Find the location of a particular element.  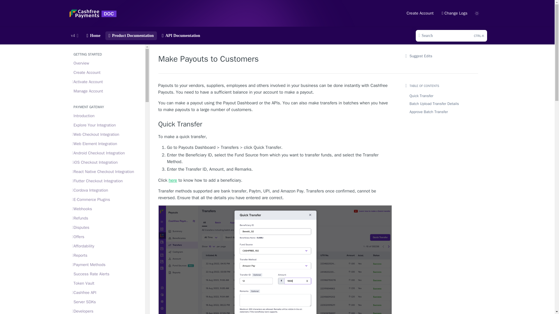

Create Account is located at coordinates (107, 73).